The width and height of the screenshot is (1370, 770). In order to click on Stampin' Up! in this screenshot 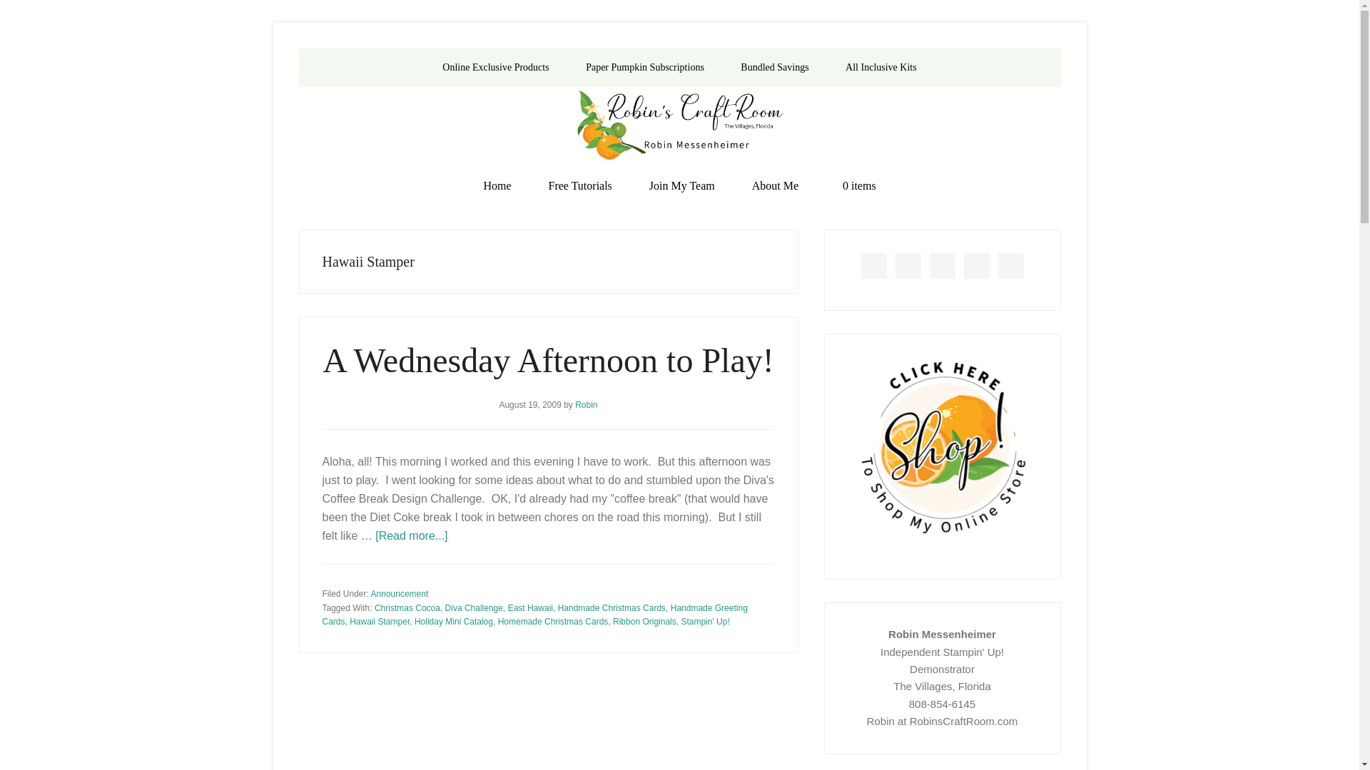, I will do `click(705, 622)`.